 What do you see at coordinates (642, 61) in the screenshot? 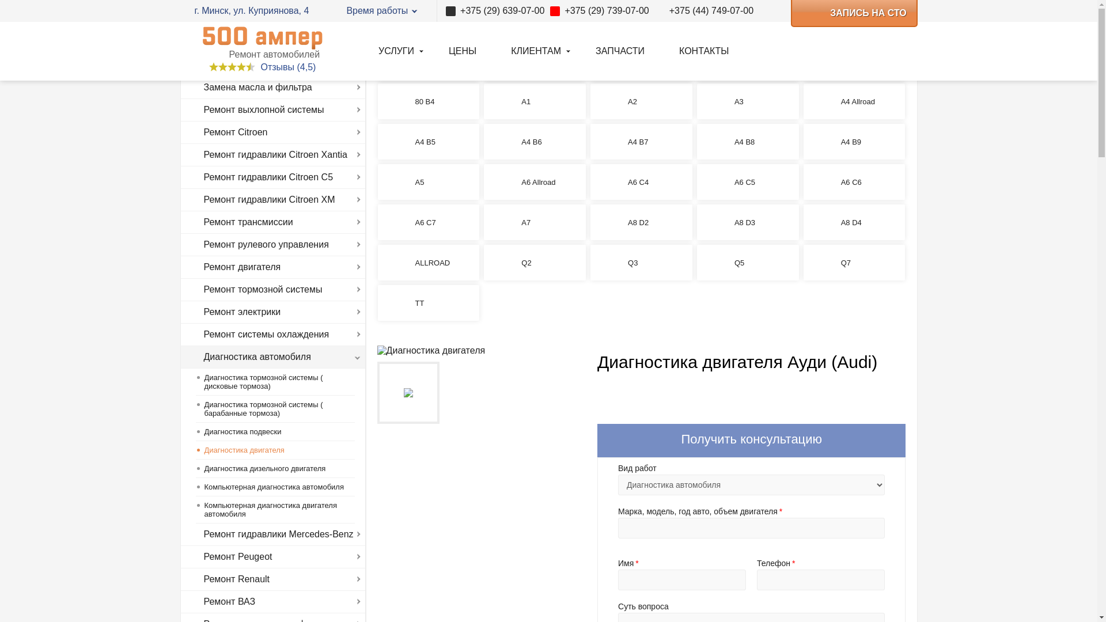
I see `200` at bounding box center [642, 61].